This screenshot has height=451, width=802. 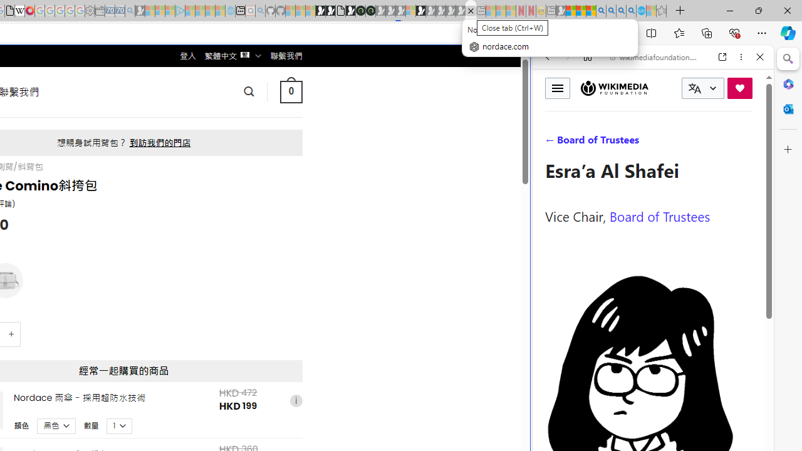 What do you see at coordinates (240, 11) in the screenshot?
I see `New tab` at bounding box center [240, 11].